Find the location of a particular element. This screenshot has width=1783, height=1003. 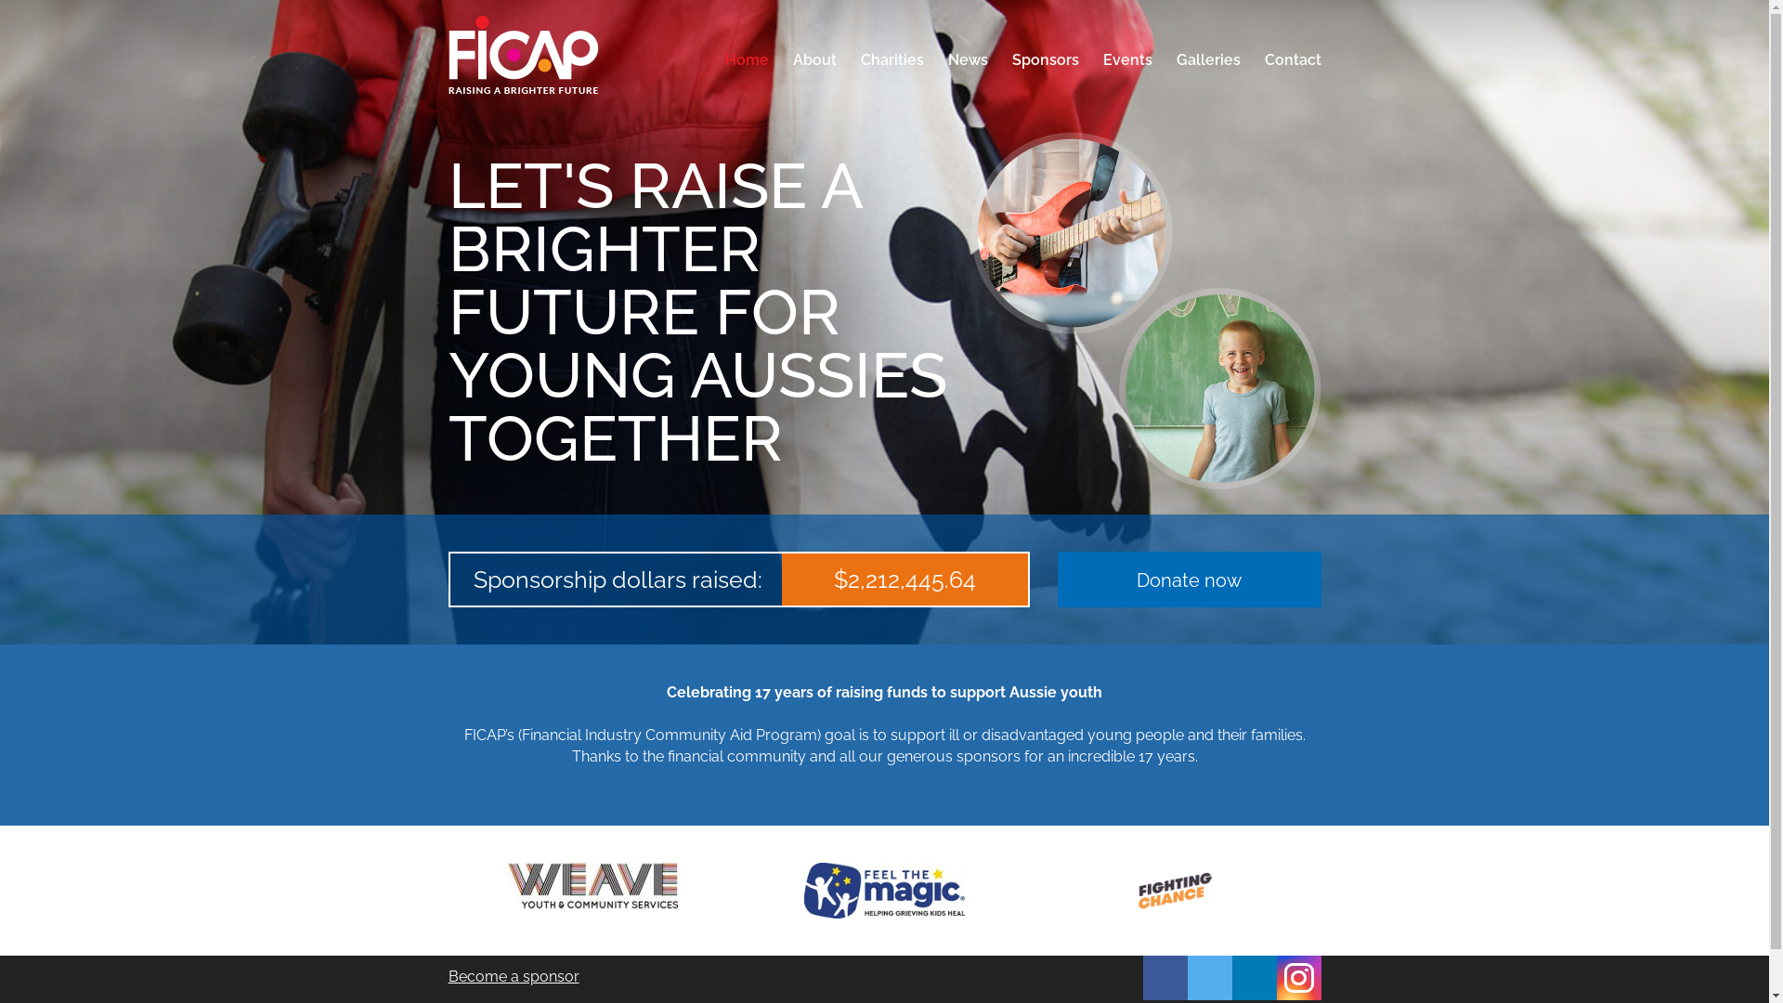

Become a sponsor is located at coordinates (739, 977).